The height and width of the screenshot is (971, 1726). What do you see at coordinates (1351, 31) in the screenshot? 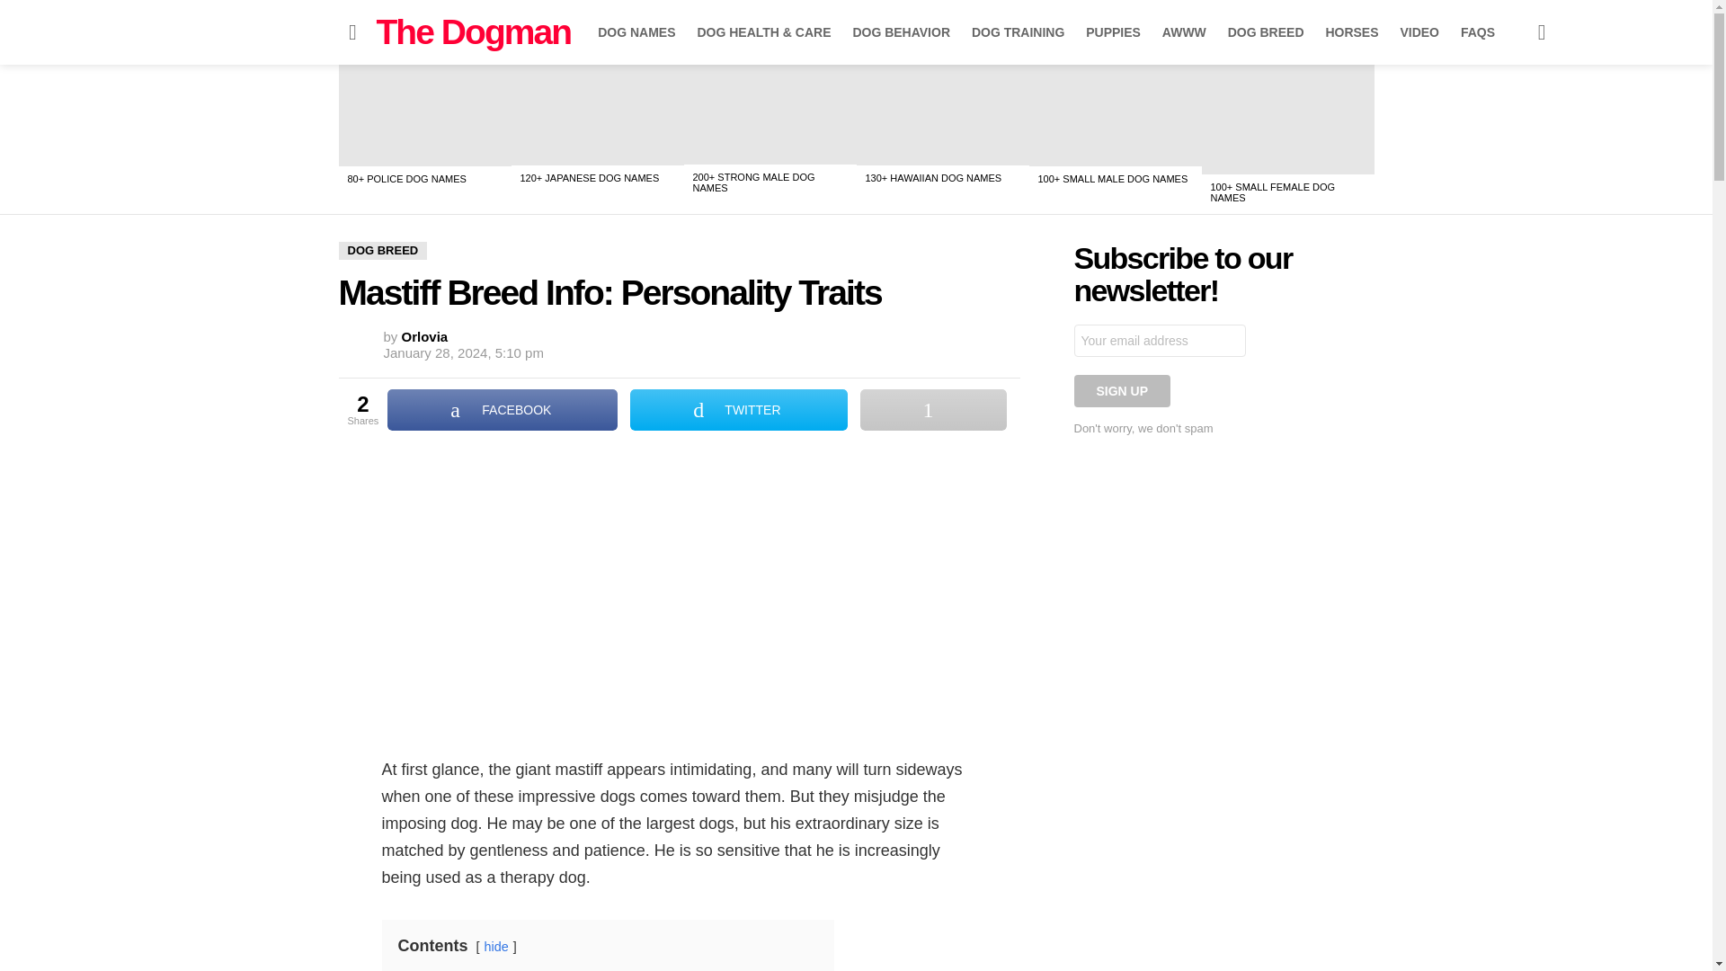
I see `HORSES` at bounding box center [1351, 31].